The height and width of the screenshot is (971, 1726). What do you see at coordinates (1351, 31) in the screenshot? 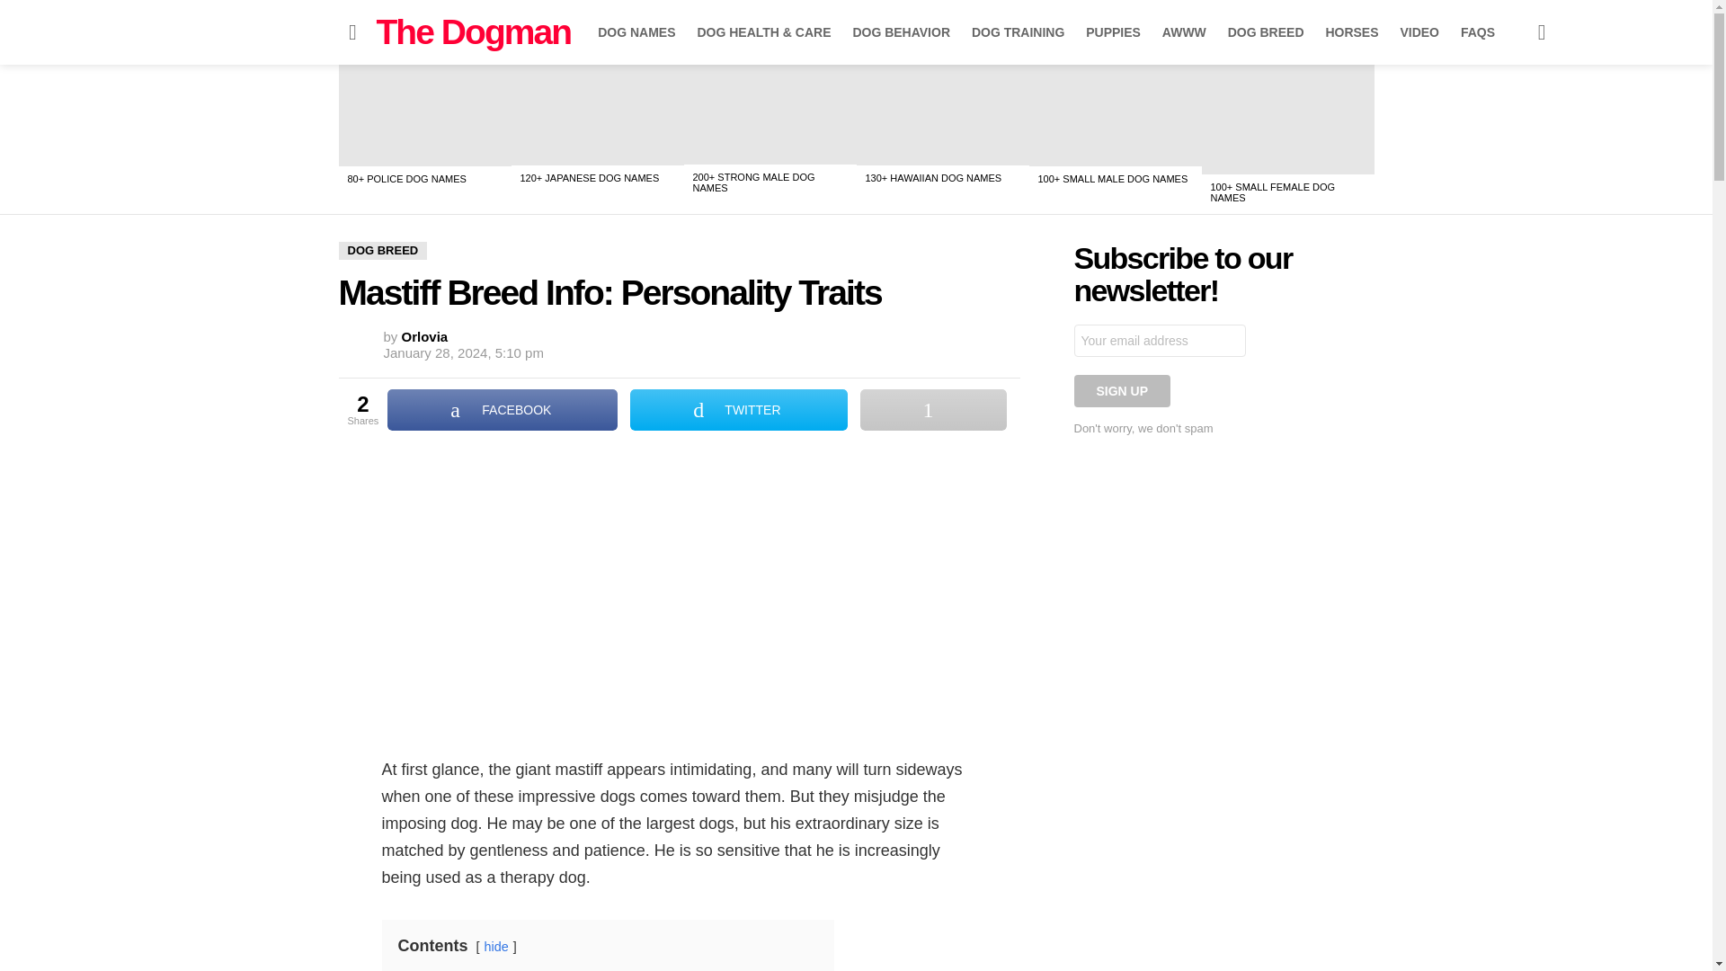
I see `HORSES` at bounding box center [1351, 31].